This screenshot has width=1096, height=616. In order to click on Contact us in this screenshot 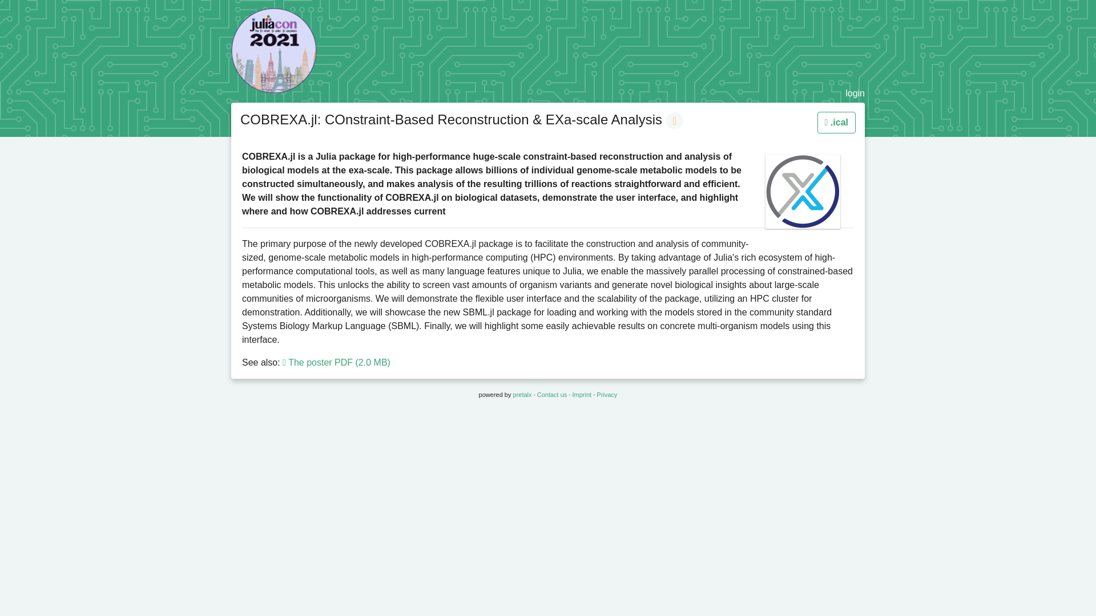, I will do `click(552, 394)`.